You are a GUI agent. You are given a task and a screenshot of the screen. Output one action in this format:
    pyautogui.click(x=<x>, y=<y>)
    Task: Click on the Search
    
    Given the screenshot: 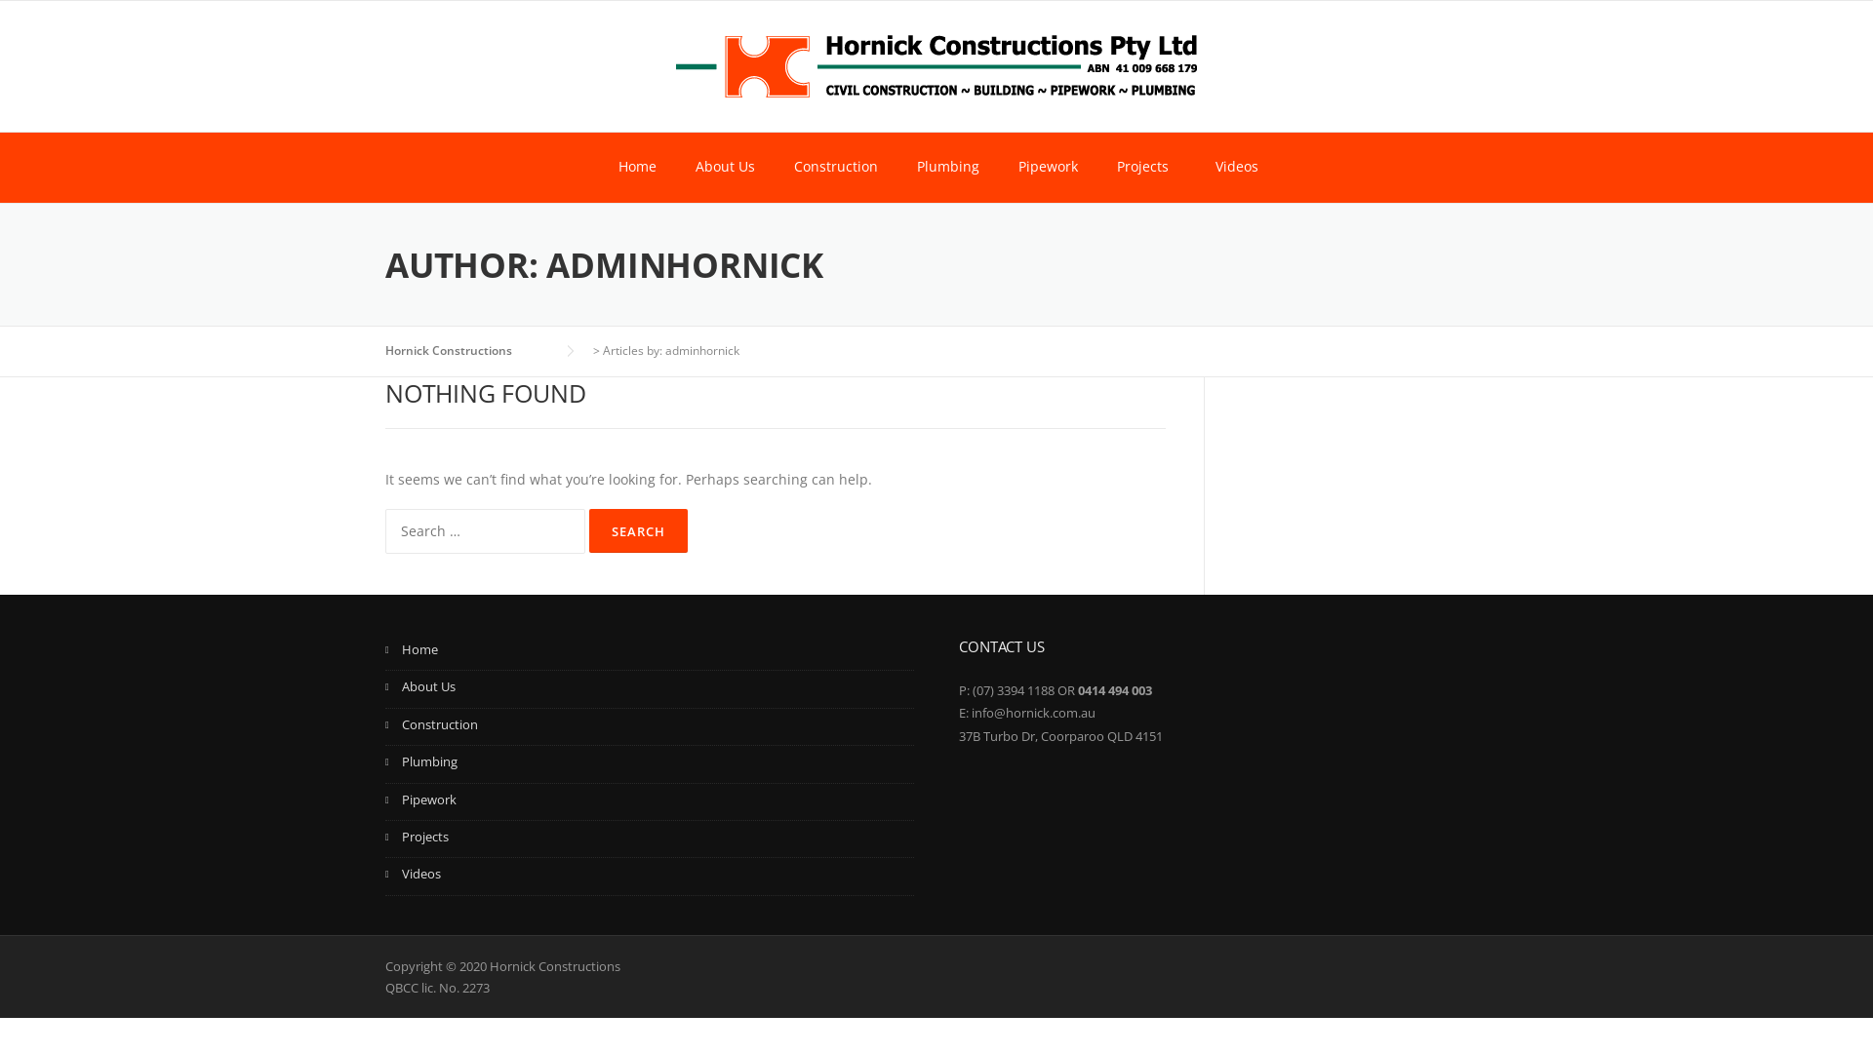 What is the action you would take?
    pyautogui.click(x=638, y=530)
    